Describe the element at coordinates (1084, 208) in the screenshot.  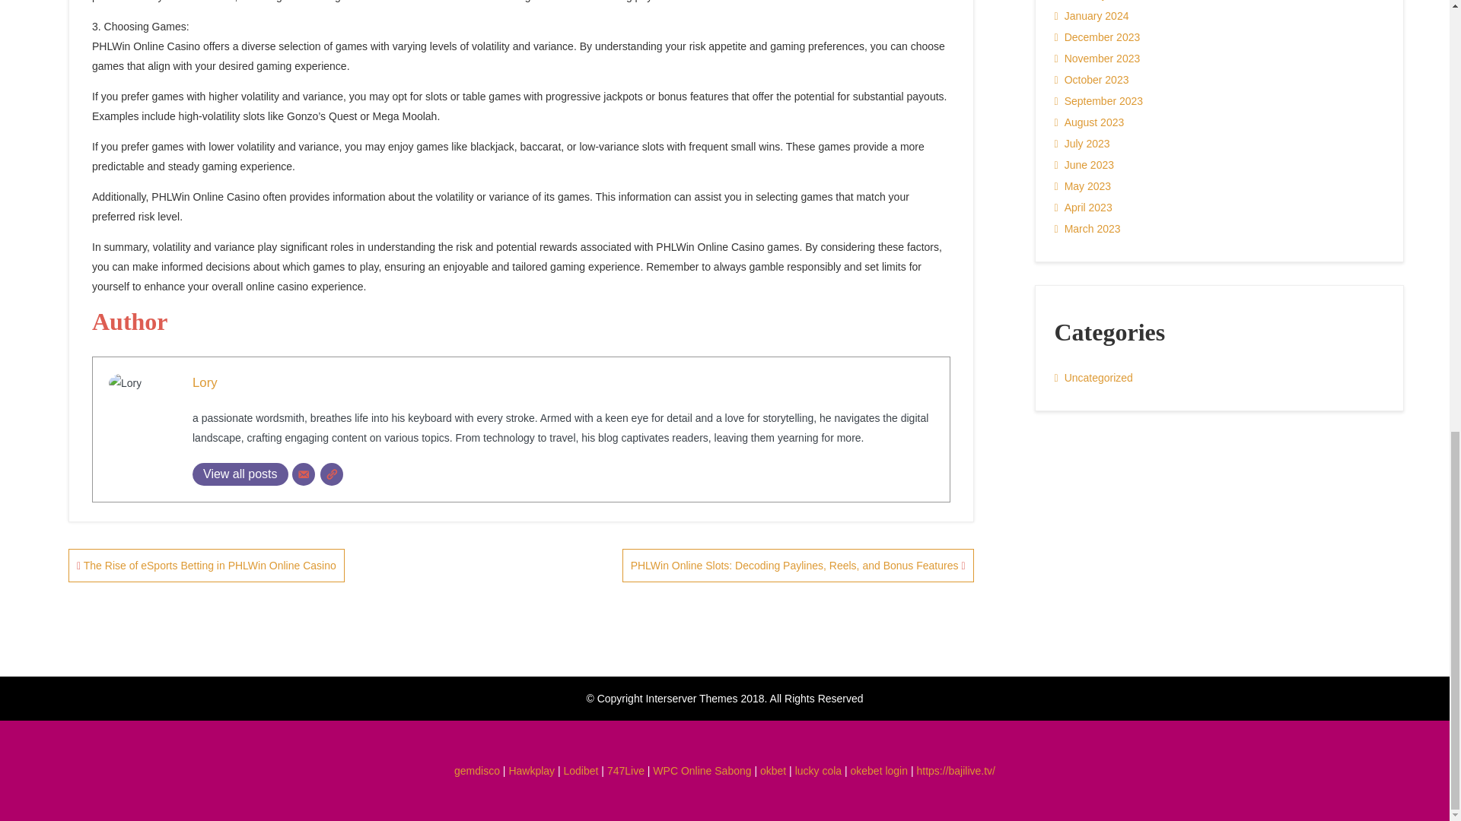
I see `April 2023` at that location.